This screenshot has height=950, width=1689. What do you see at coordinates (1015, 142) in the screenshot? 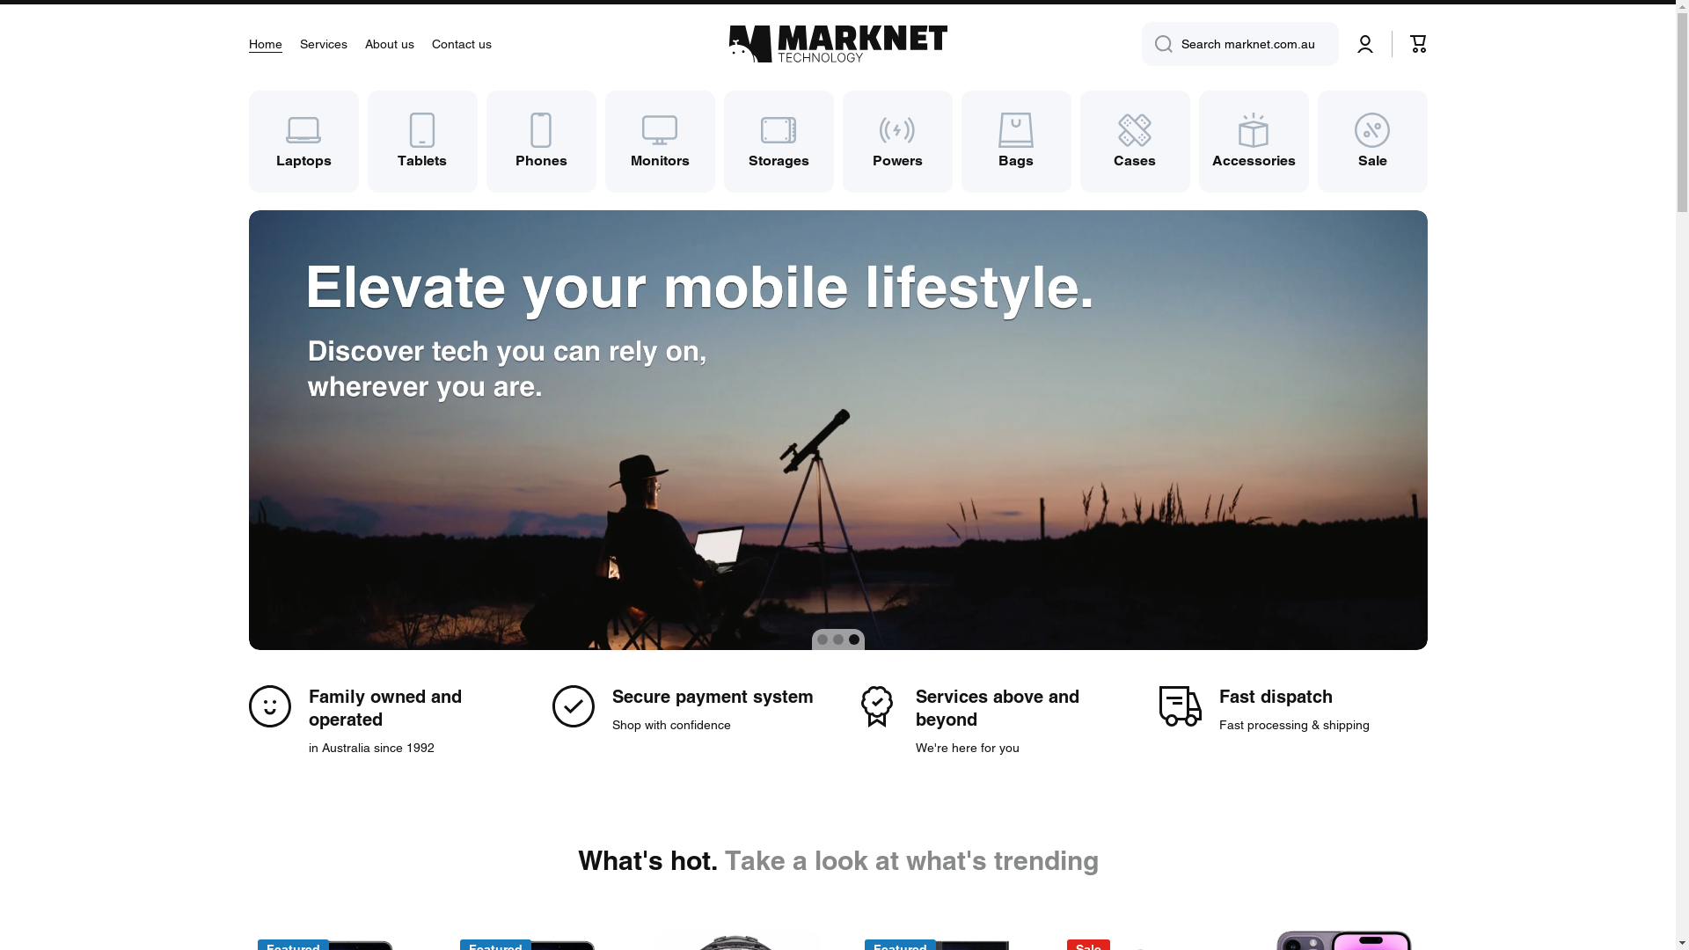
I see `Bags` at bounding box center [1015, 142].